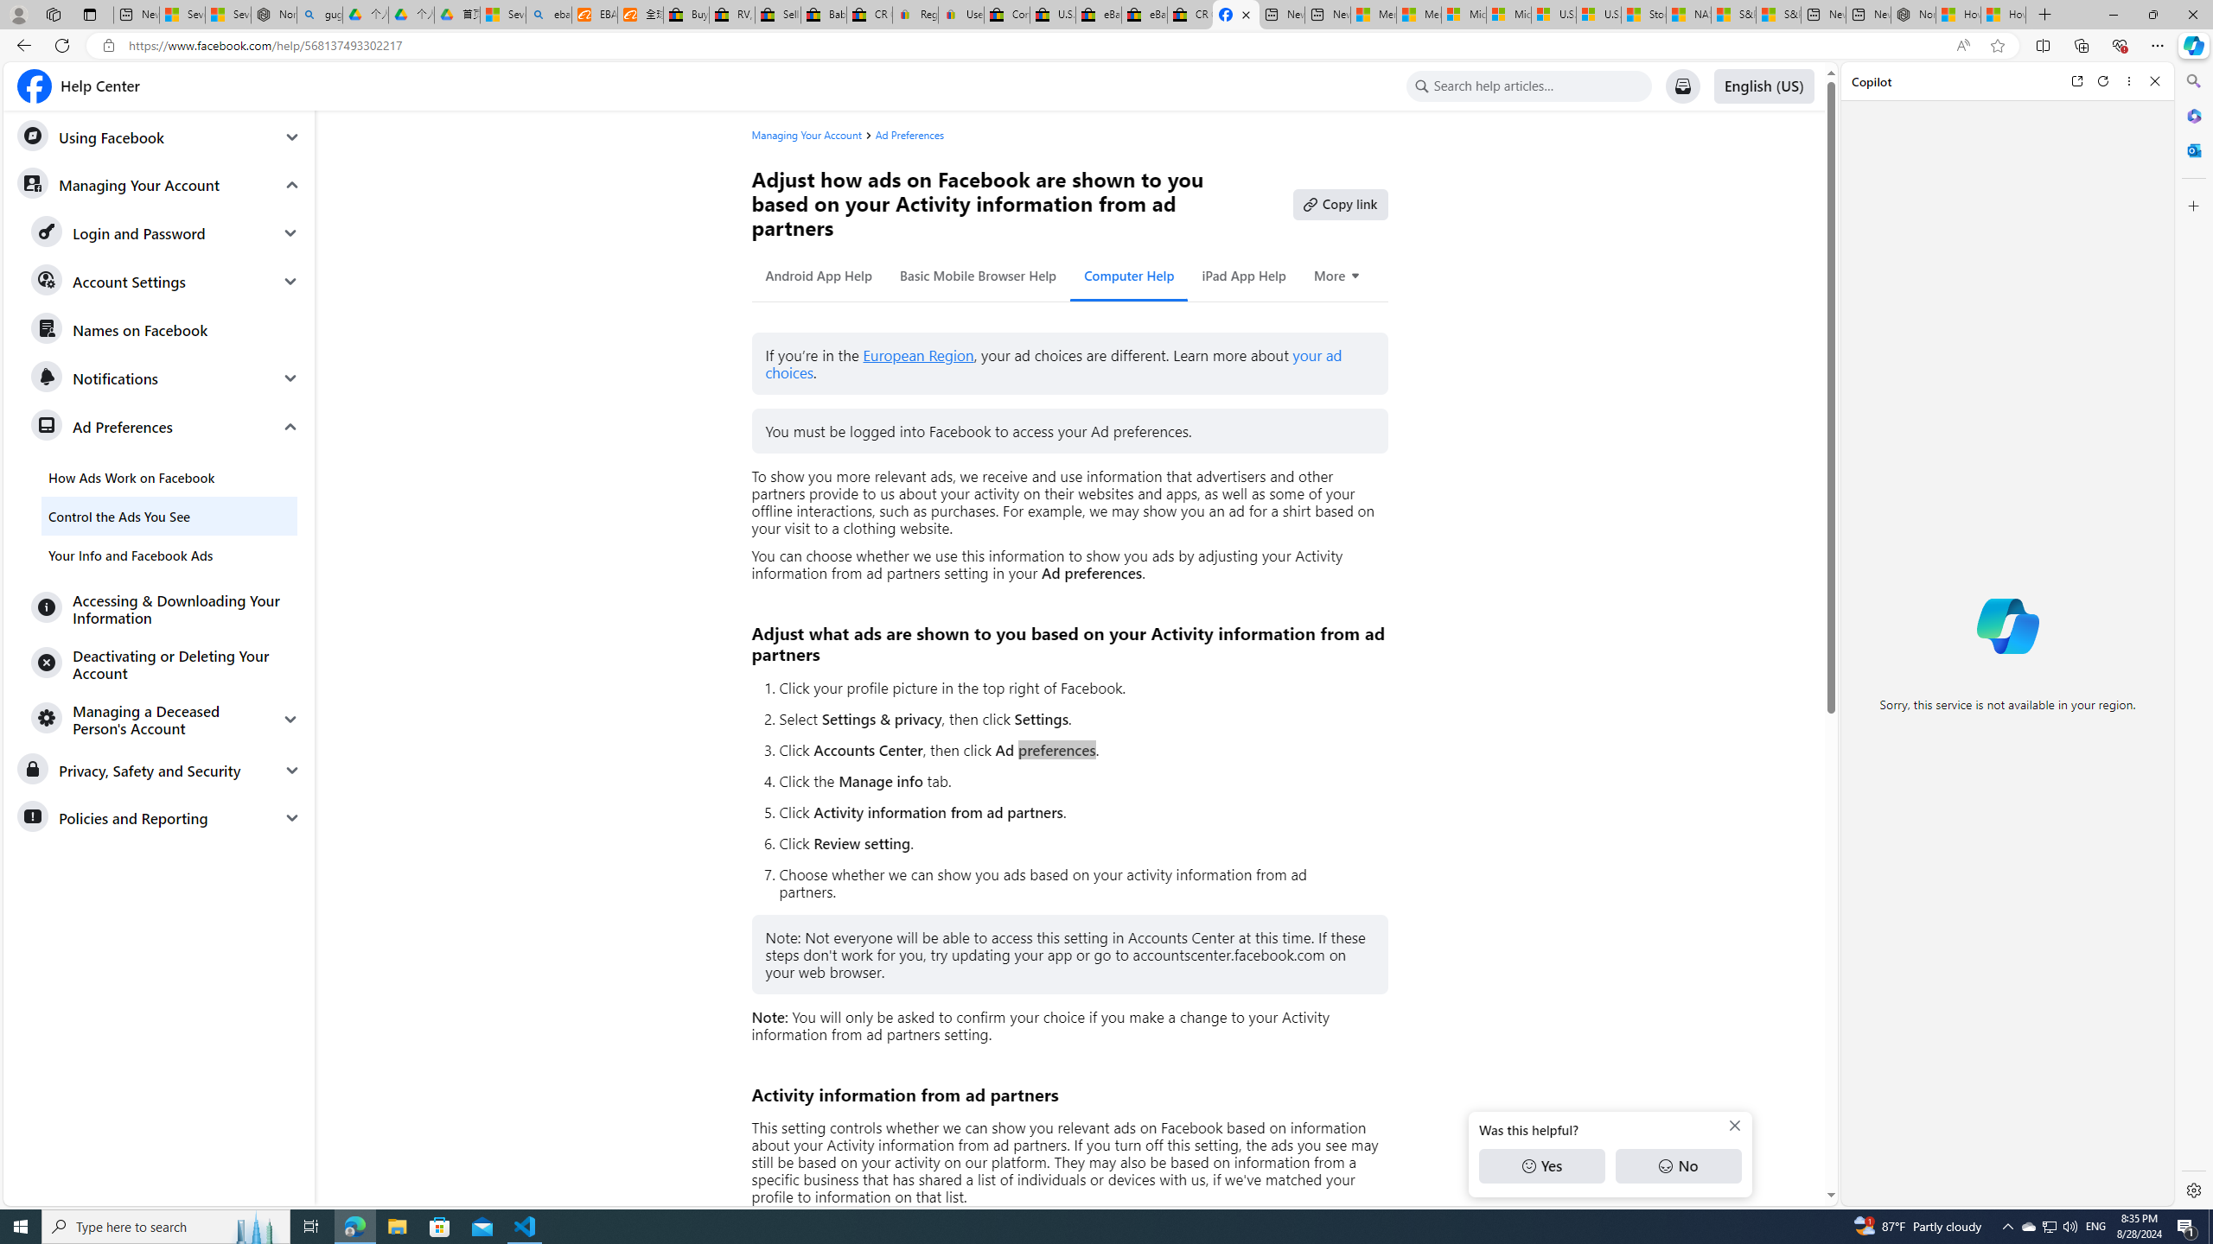 The height and width of the screenshot is (1244, 2213). Describe the element at coordinates (1075, 812) in the screenshot. I see `Click Activity information from ad partners.` at that location.